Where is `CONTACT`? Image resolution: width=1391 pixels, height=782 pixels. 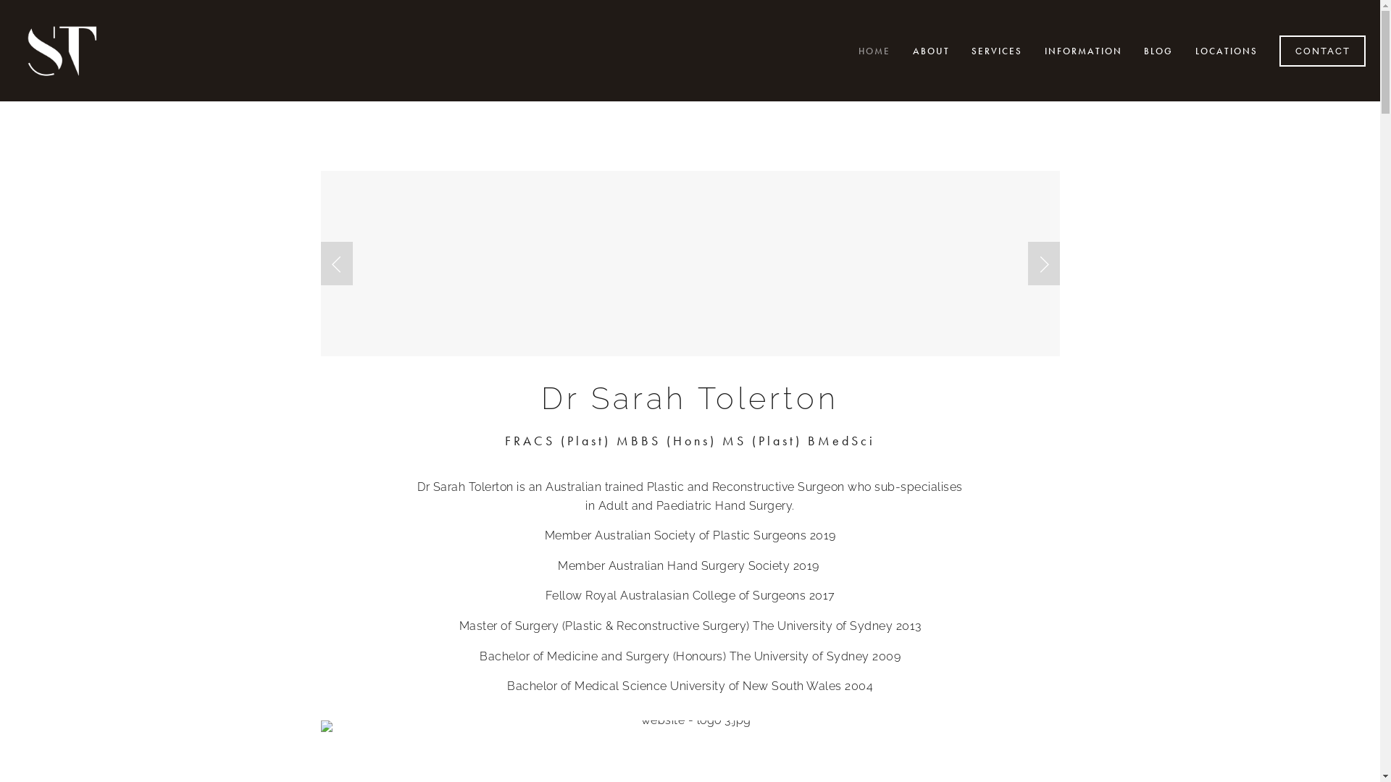 CONTACT is located at coordinates (1323, 51).